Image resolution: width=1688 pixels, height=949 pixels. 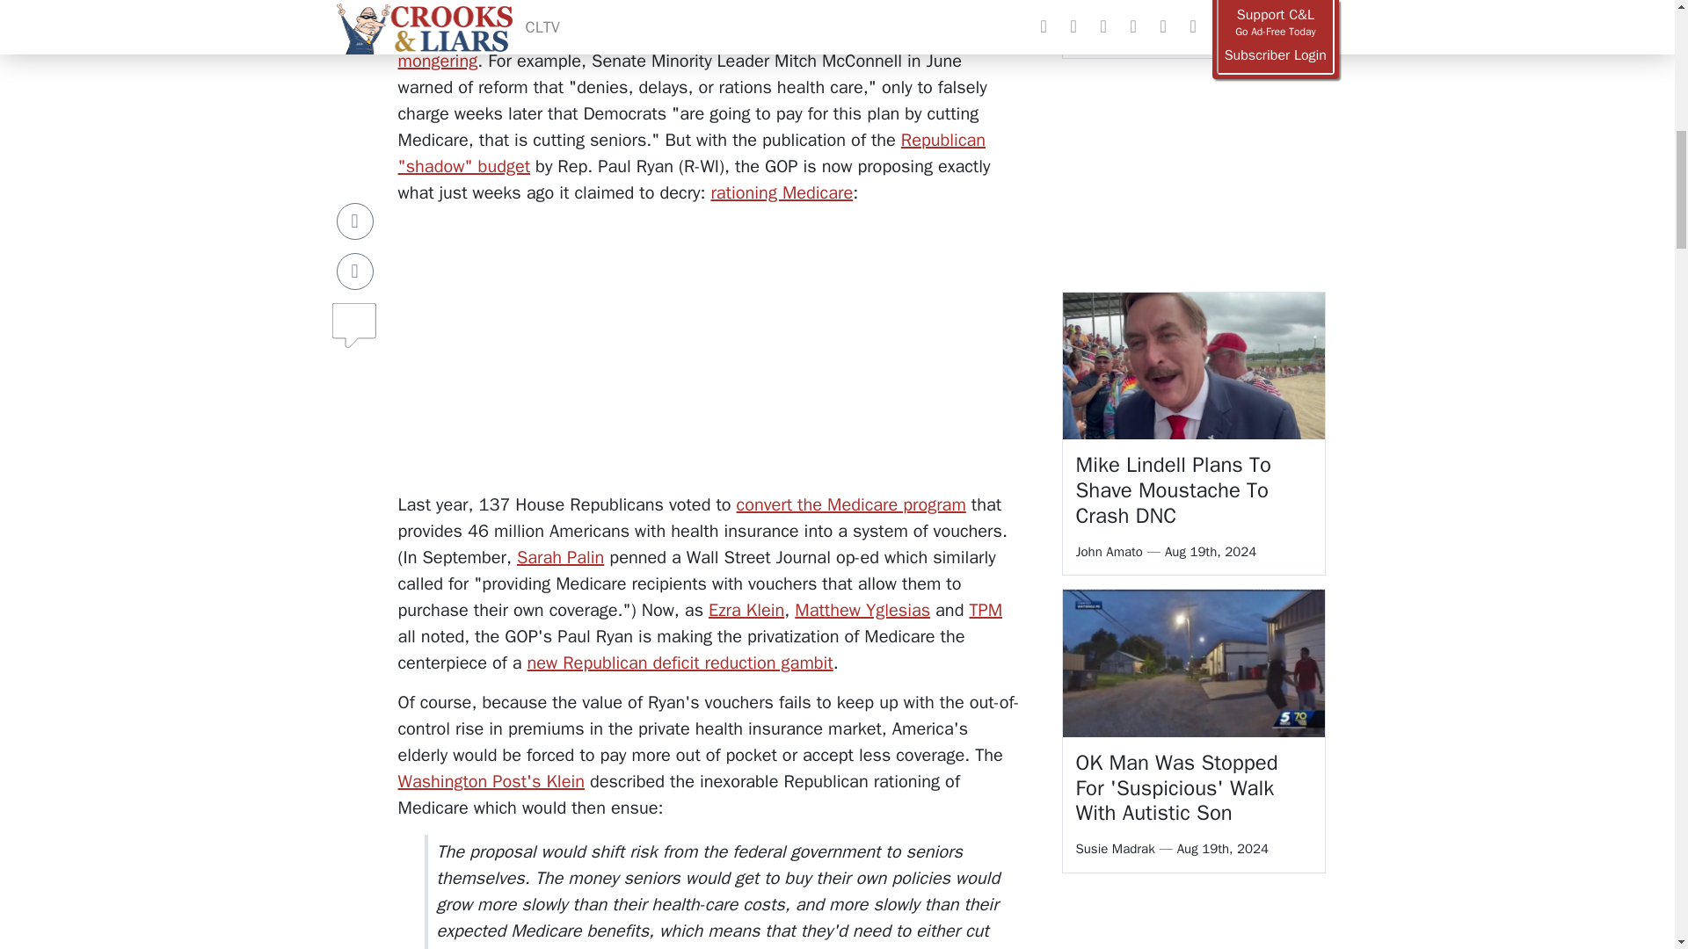 What do you see at coordinates (703, 47) in the screenshot?
I see `Republican fear mongering` at bounding box center [703, 47].